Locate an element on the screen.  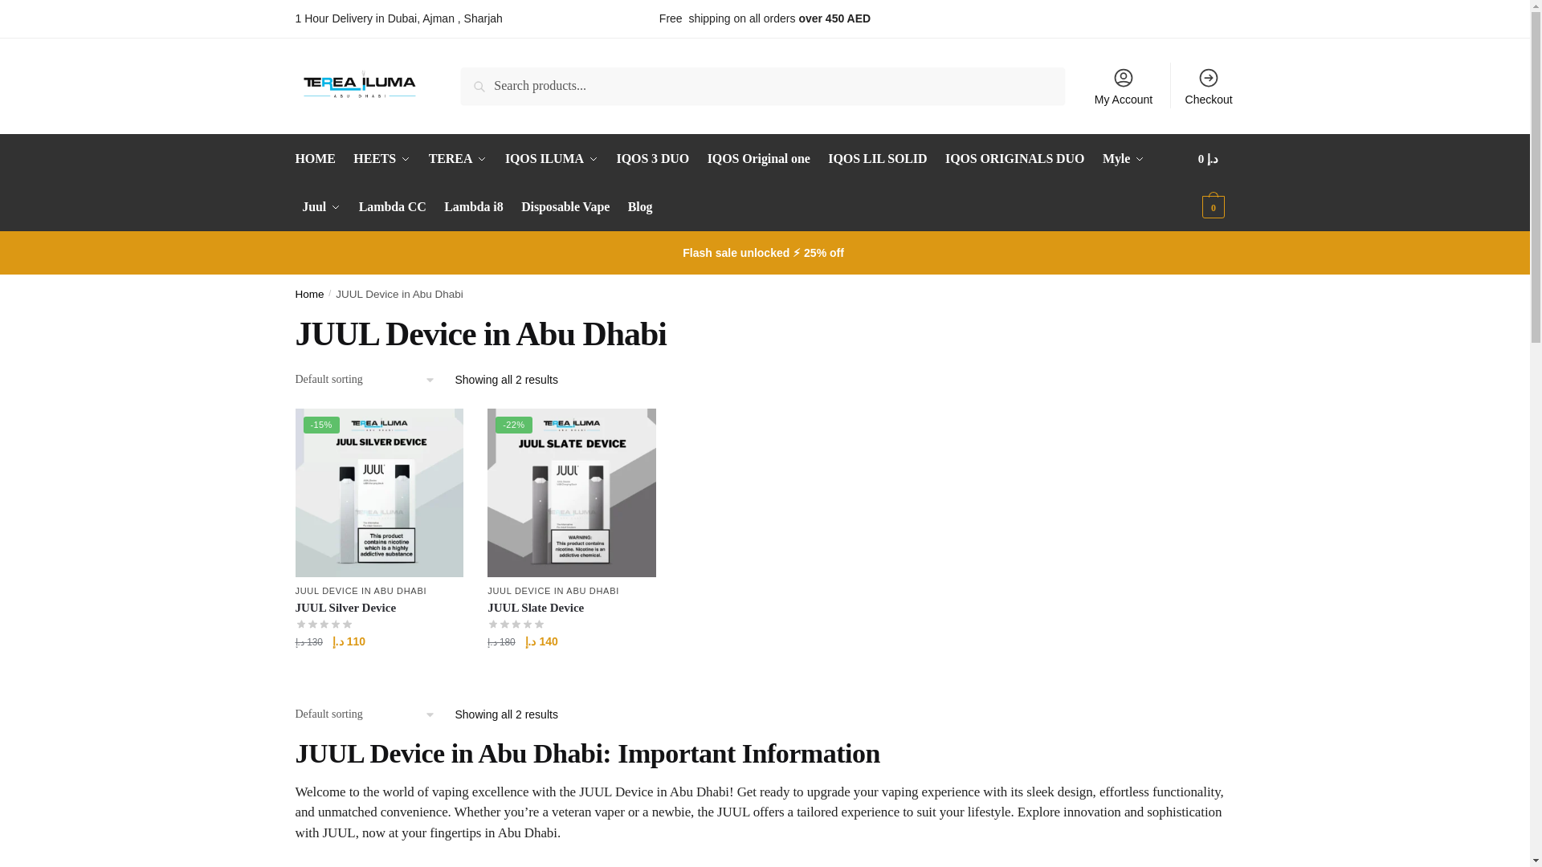
My Account is located at coordinates (1124, 85).